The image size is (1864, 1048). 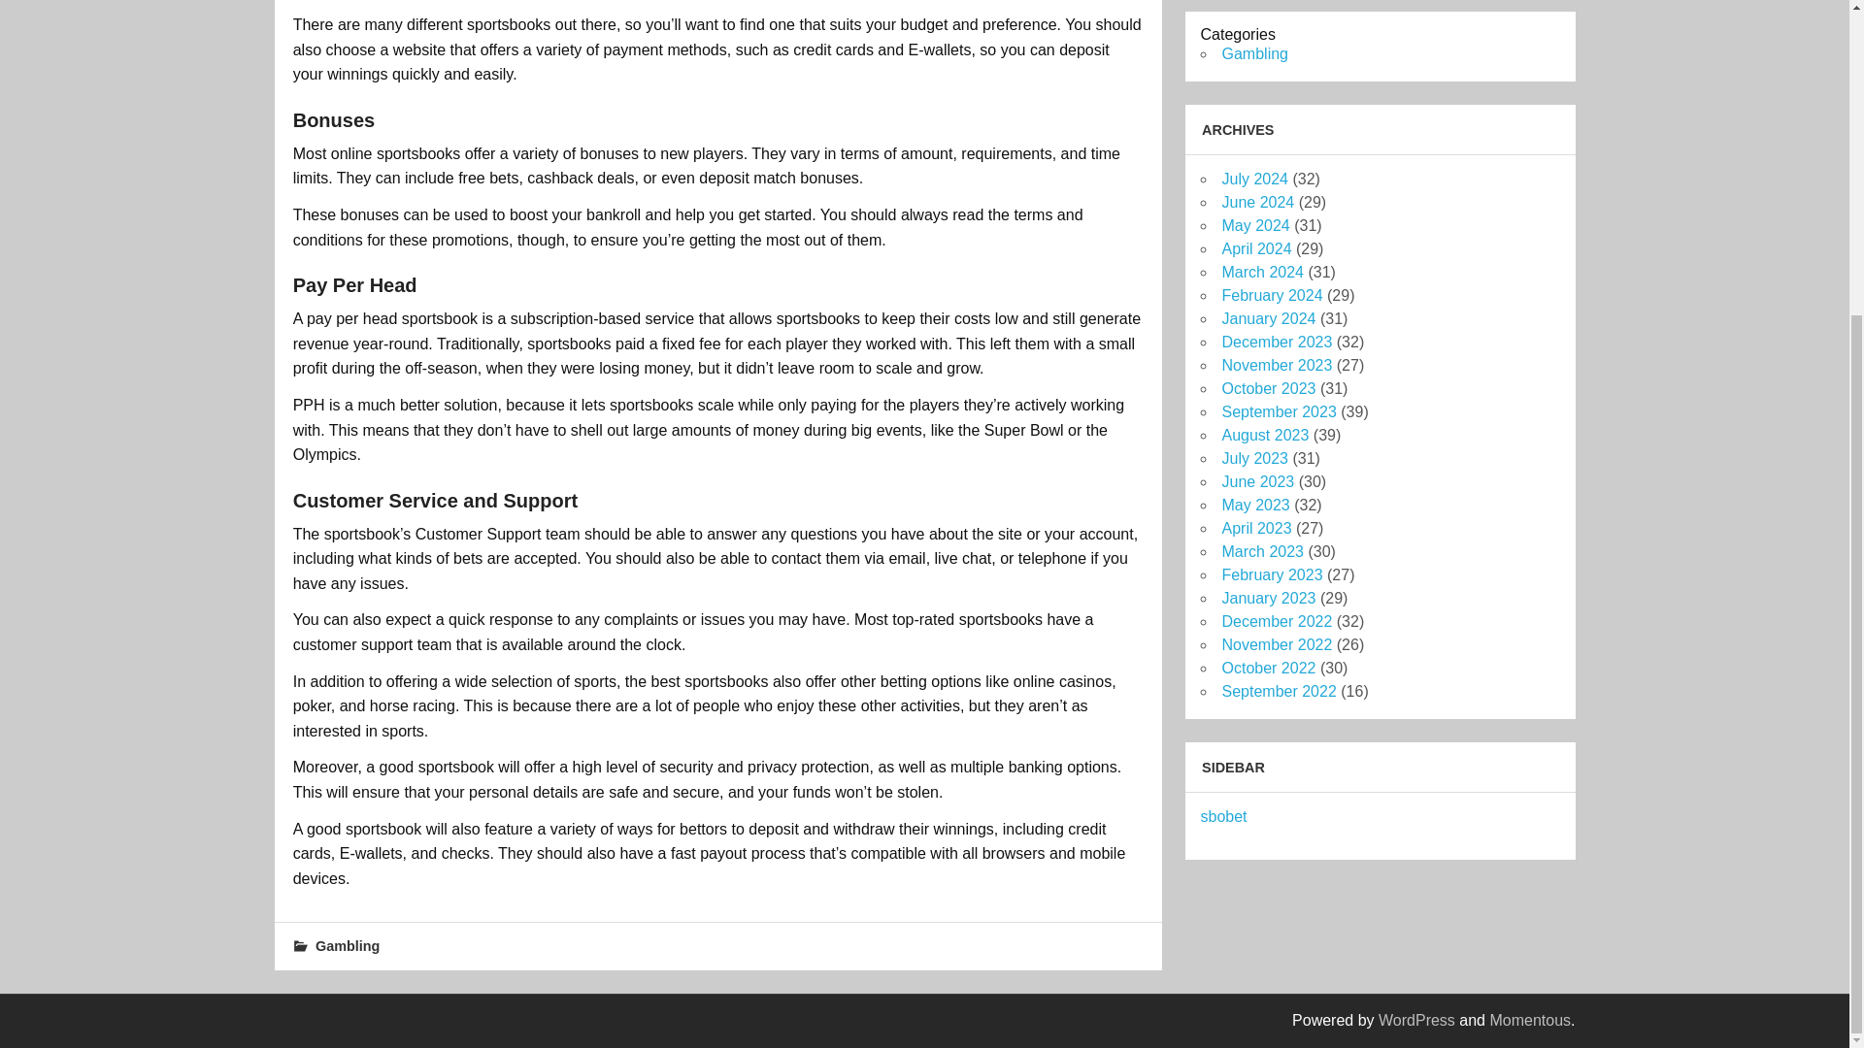 What do you see at coordinates (348, 945) in the screenshot?
I see `Gambling` at bounding box center [348, 945].